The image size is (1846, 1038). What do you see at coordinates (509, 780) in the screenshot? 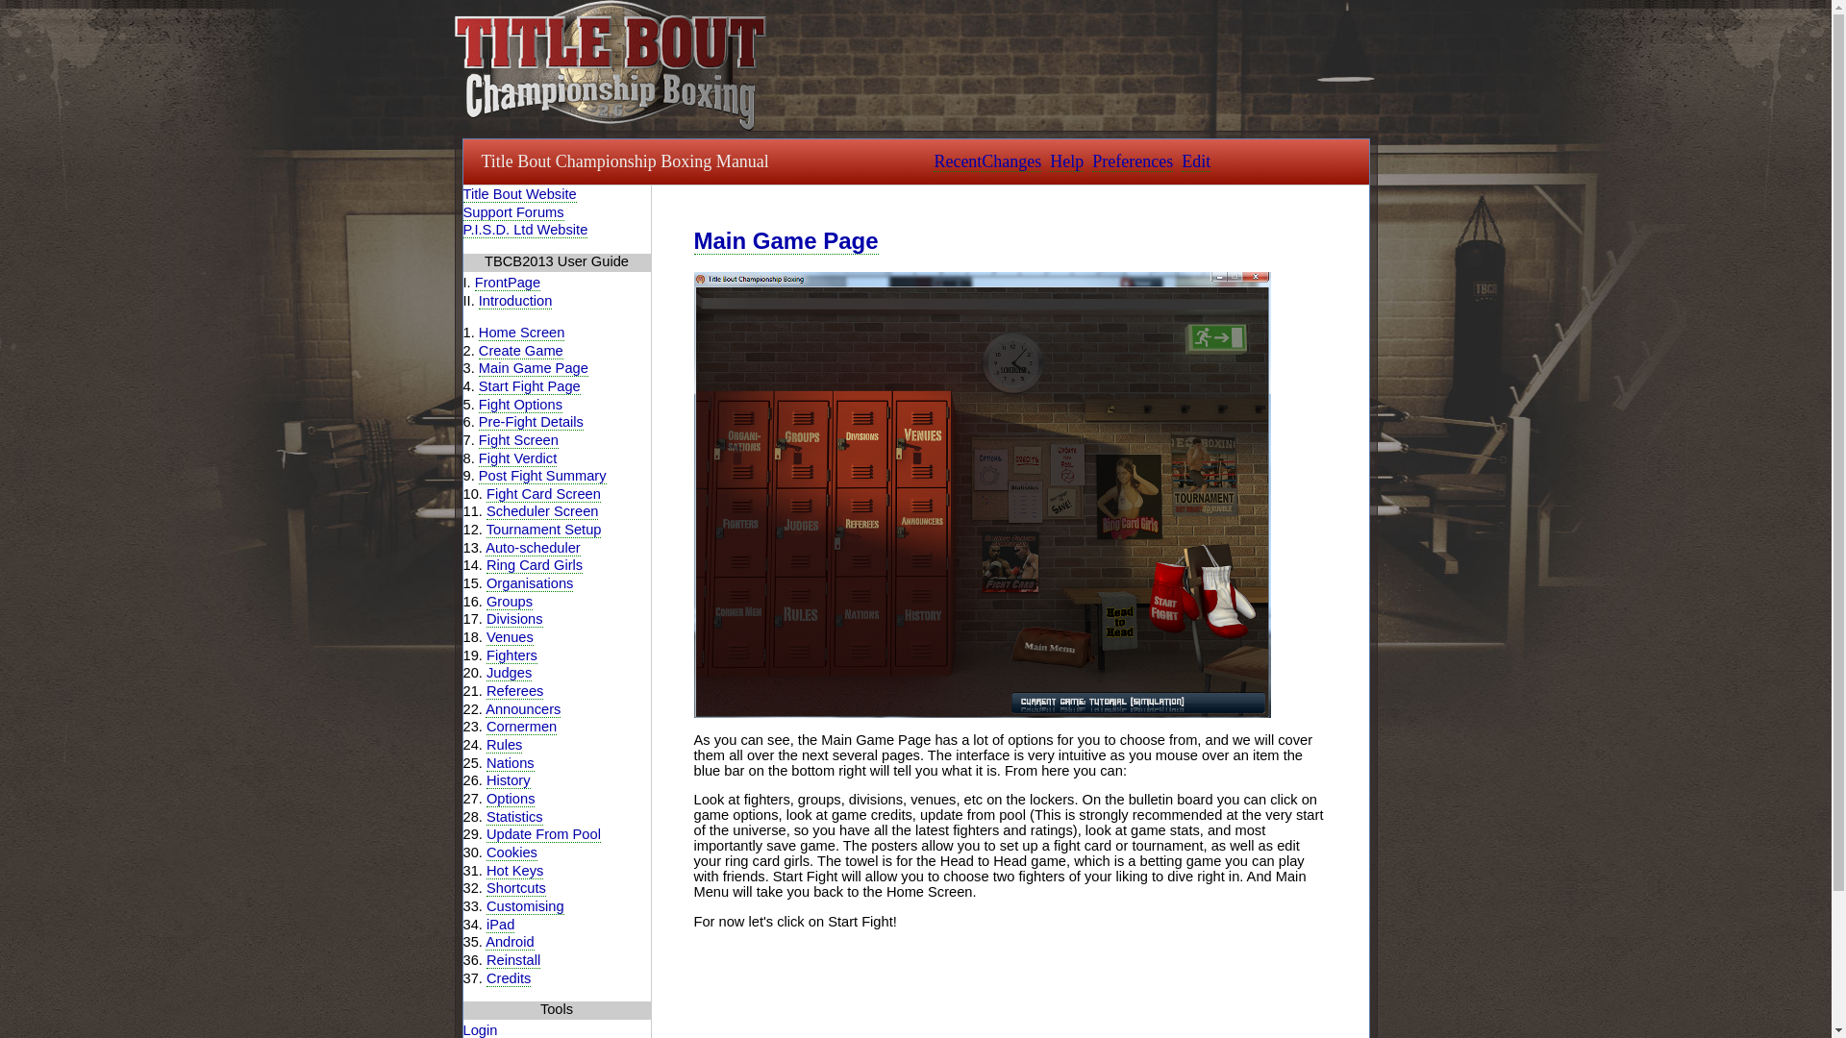
I see `History` at bounding box center [509, 780].